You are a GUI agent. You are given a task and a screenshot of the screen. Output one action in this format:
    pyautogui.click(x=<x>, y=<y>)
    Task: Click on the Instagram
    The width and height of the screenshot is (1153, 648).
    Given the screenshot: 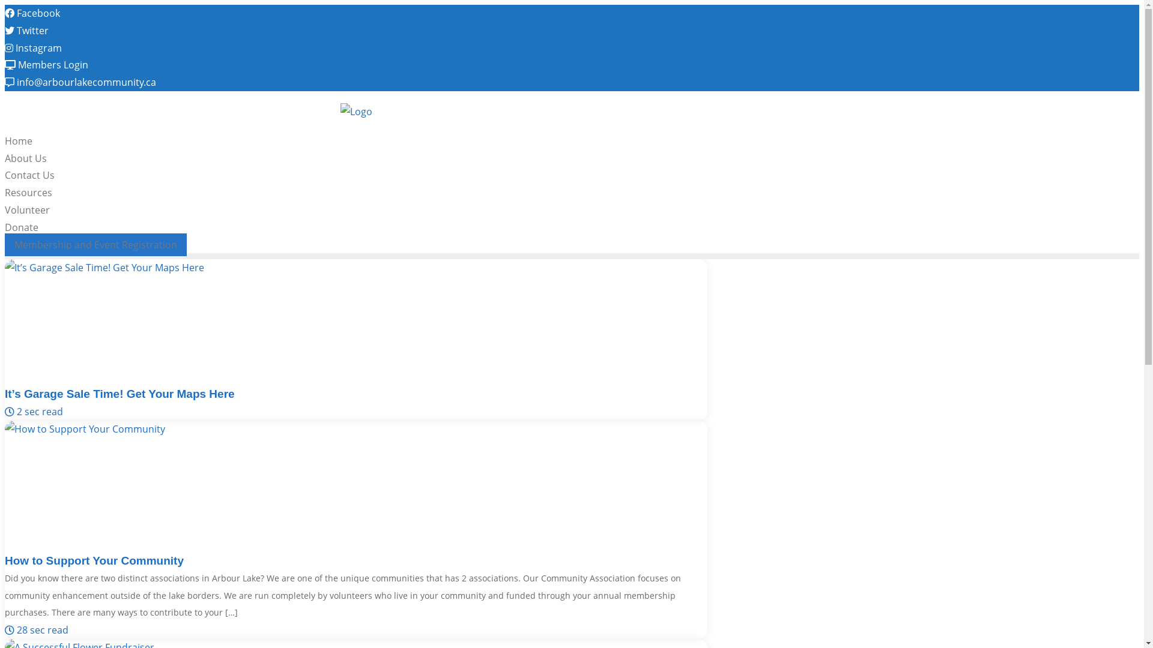 What is the action you would take?
    pyautogui.click(x=34, y=48)
    